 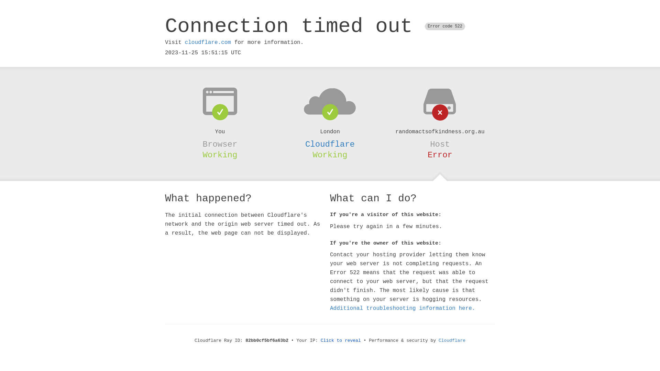 I want to click on Cloudflare, so click(x=330, y=144).